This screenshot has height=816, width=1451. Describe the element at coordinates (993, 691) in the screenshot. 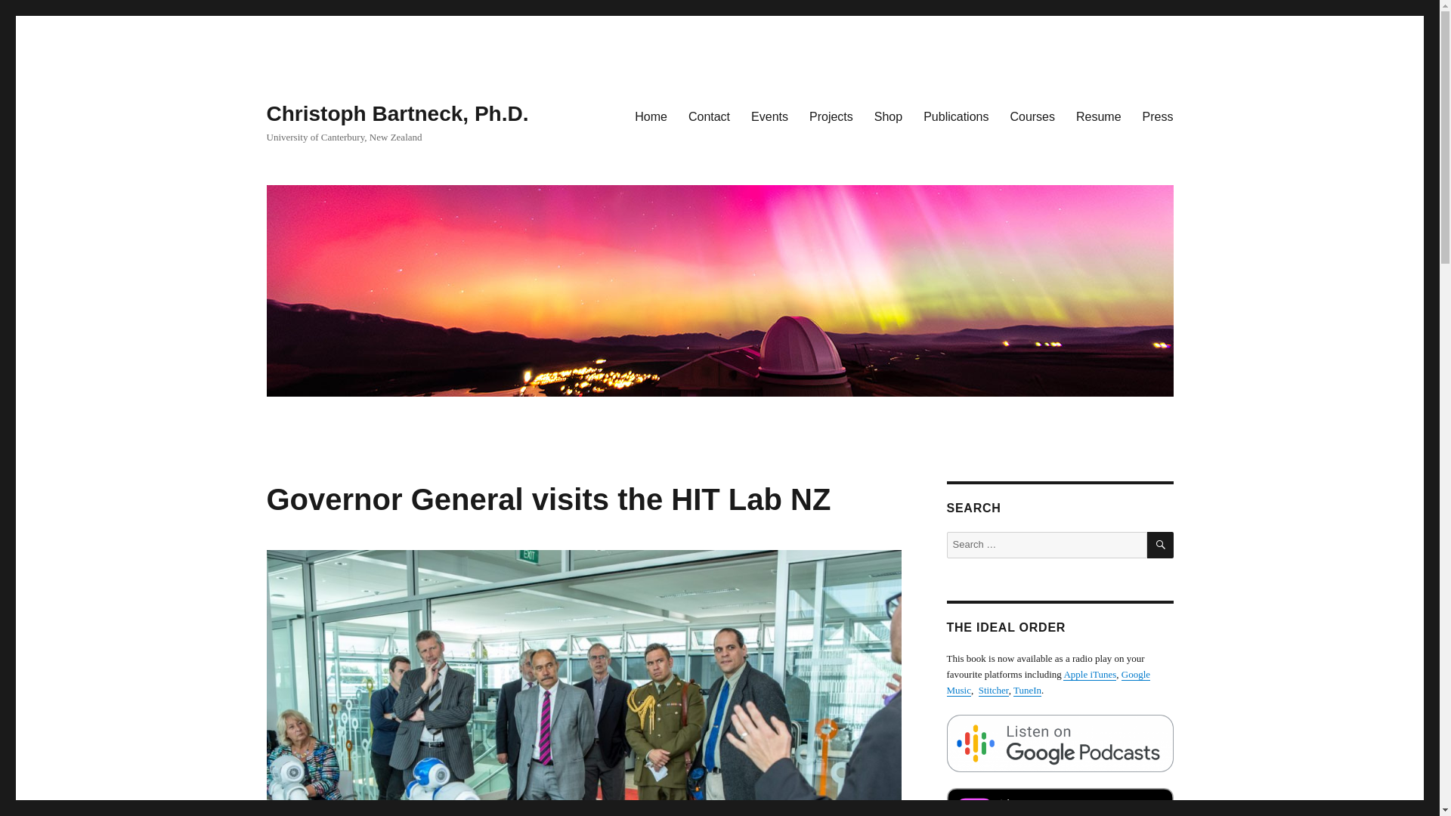

I see `Stitcher` at that location.